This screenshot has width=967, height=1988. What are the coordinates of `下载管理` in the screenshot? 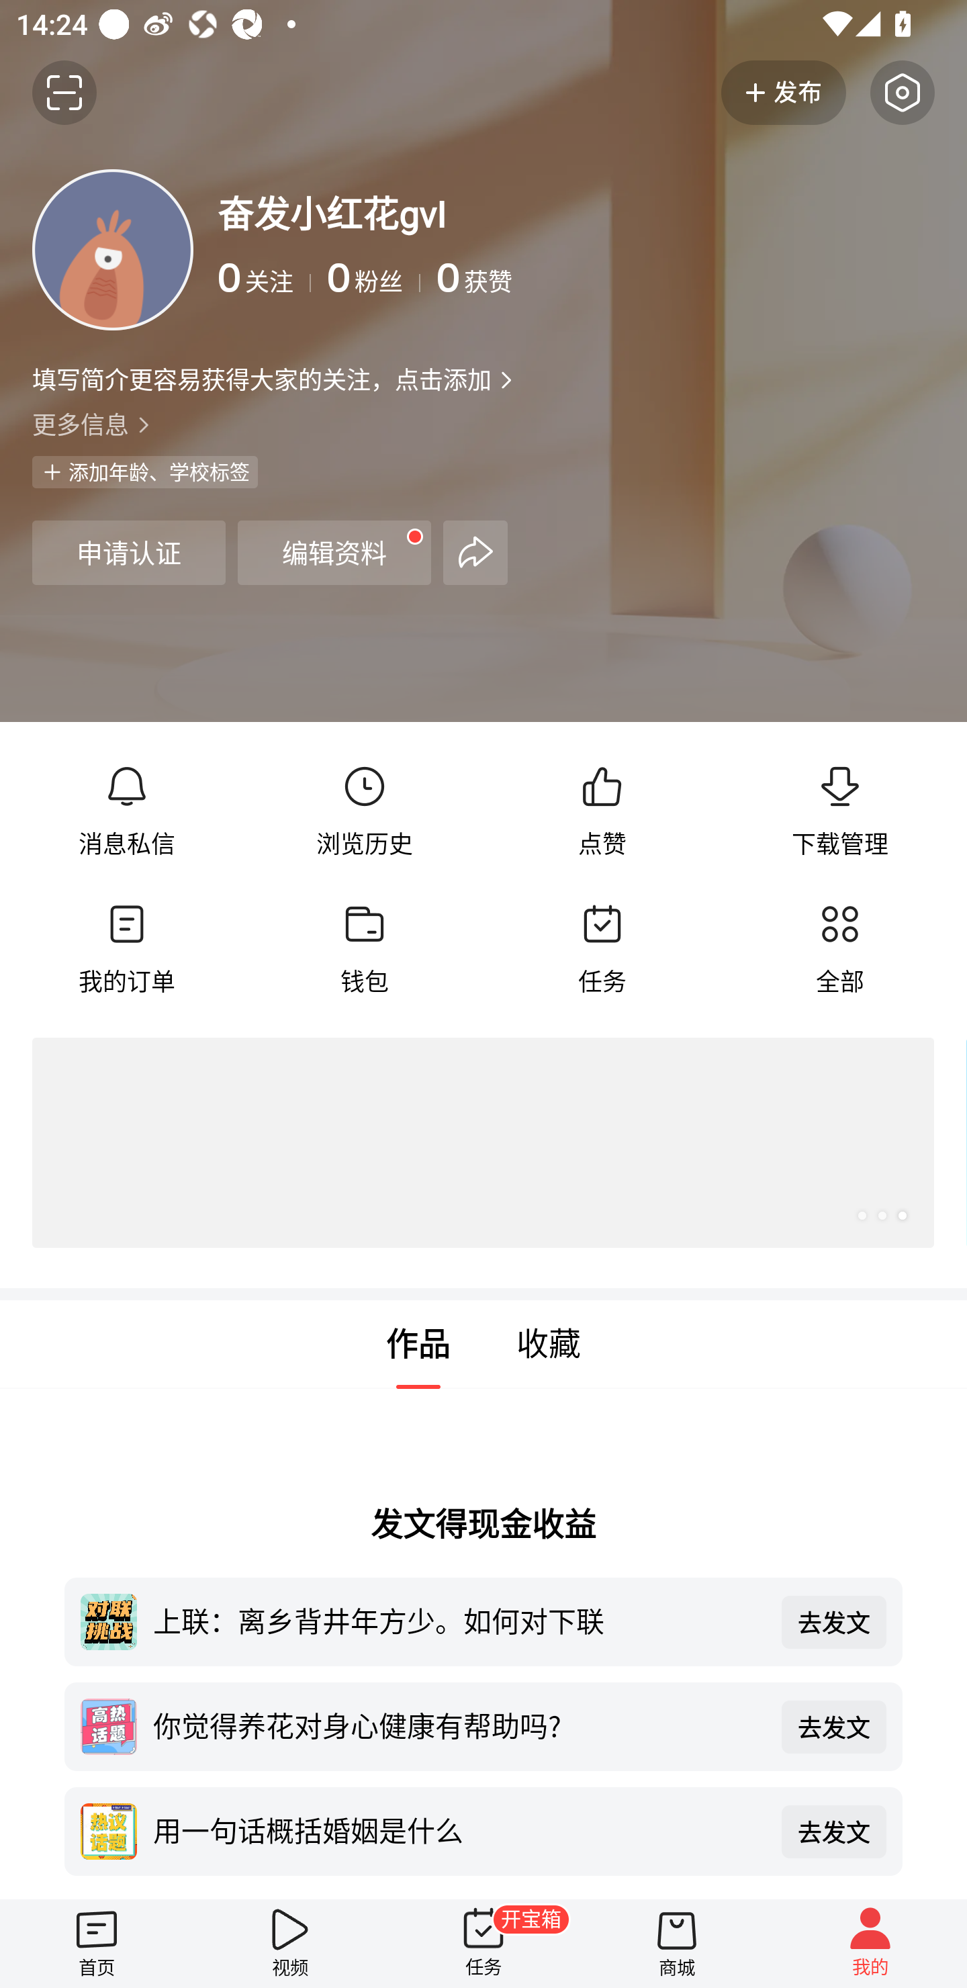 It's located at (839, 811).